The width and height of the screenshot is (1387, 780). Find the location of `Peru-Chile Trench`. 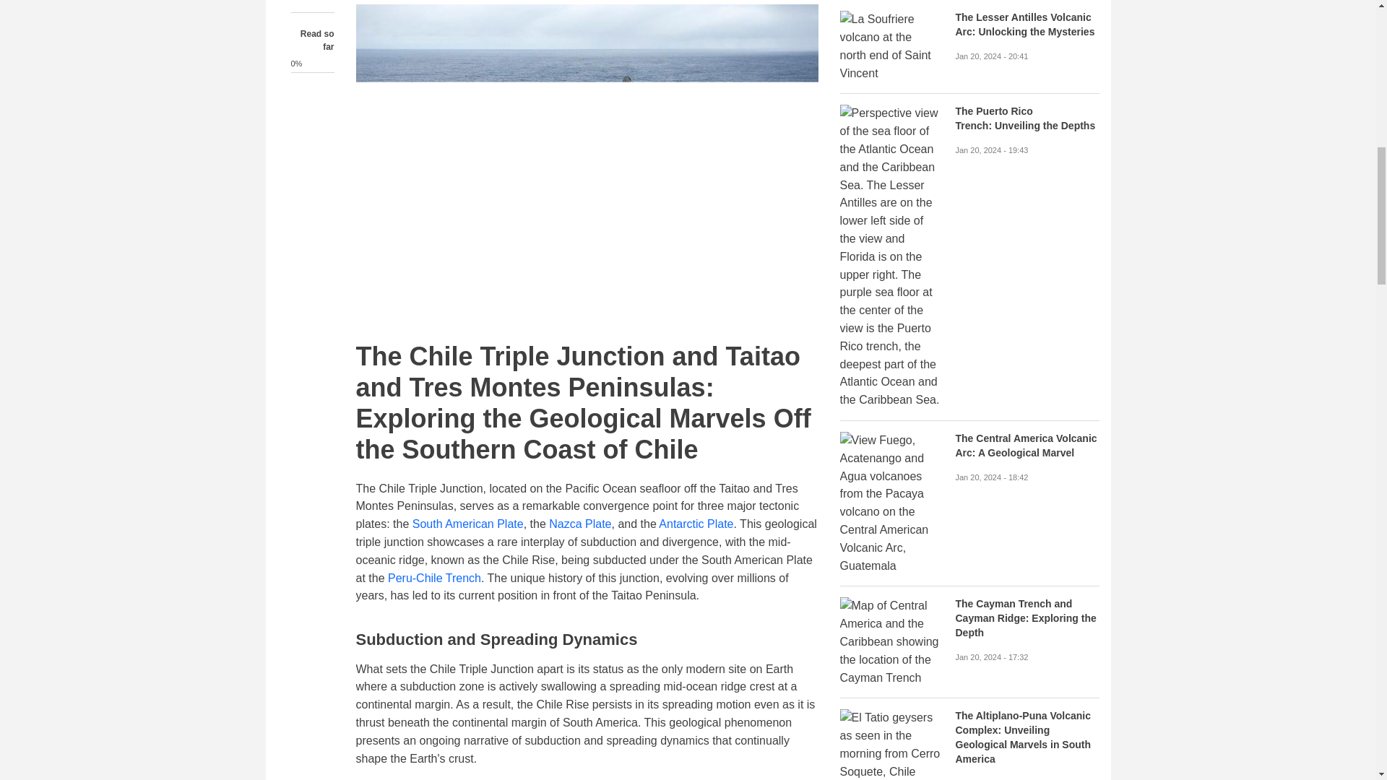

Peru-Chile Trench is located at coordinates (435, 578).